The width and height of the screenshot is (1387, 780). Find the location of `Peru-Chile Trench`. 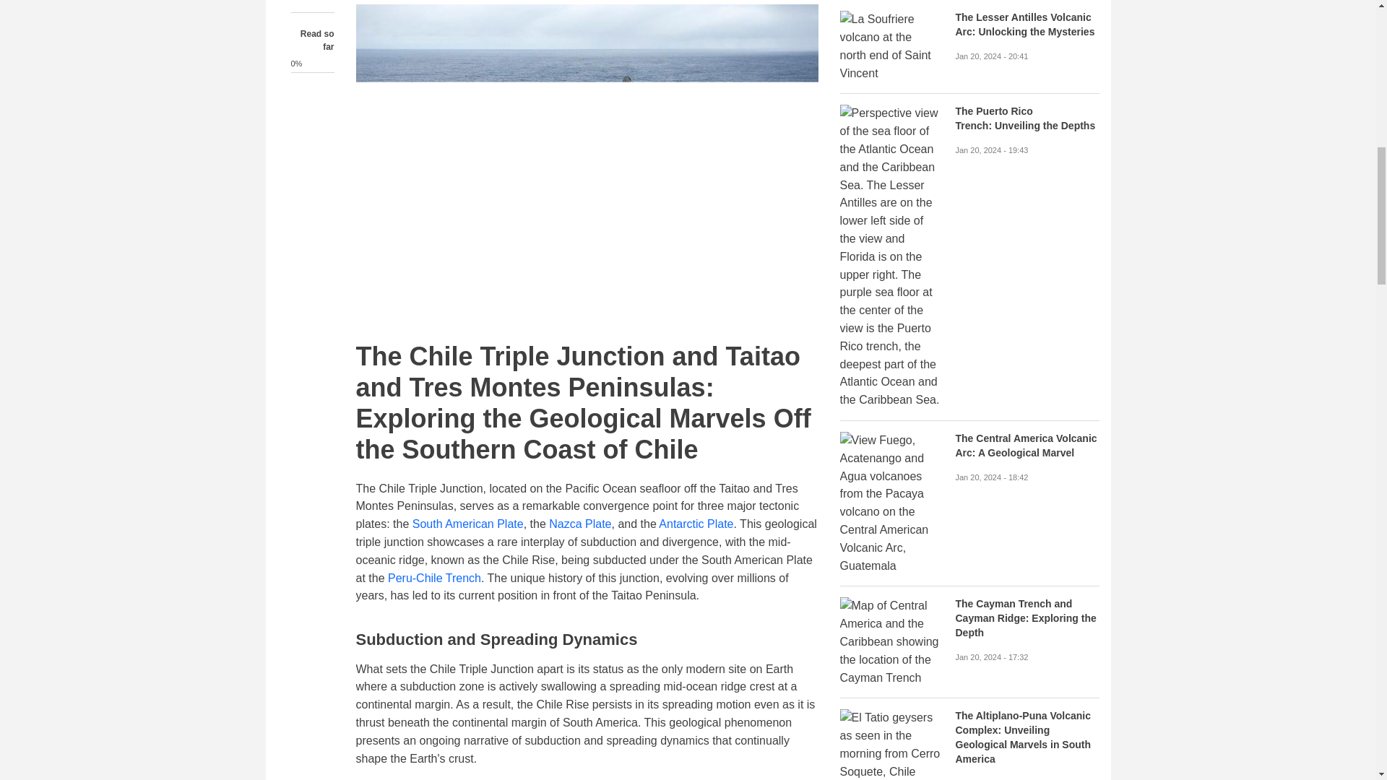

Peru-Chile Trench is located at coordinates (435, 578).